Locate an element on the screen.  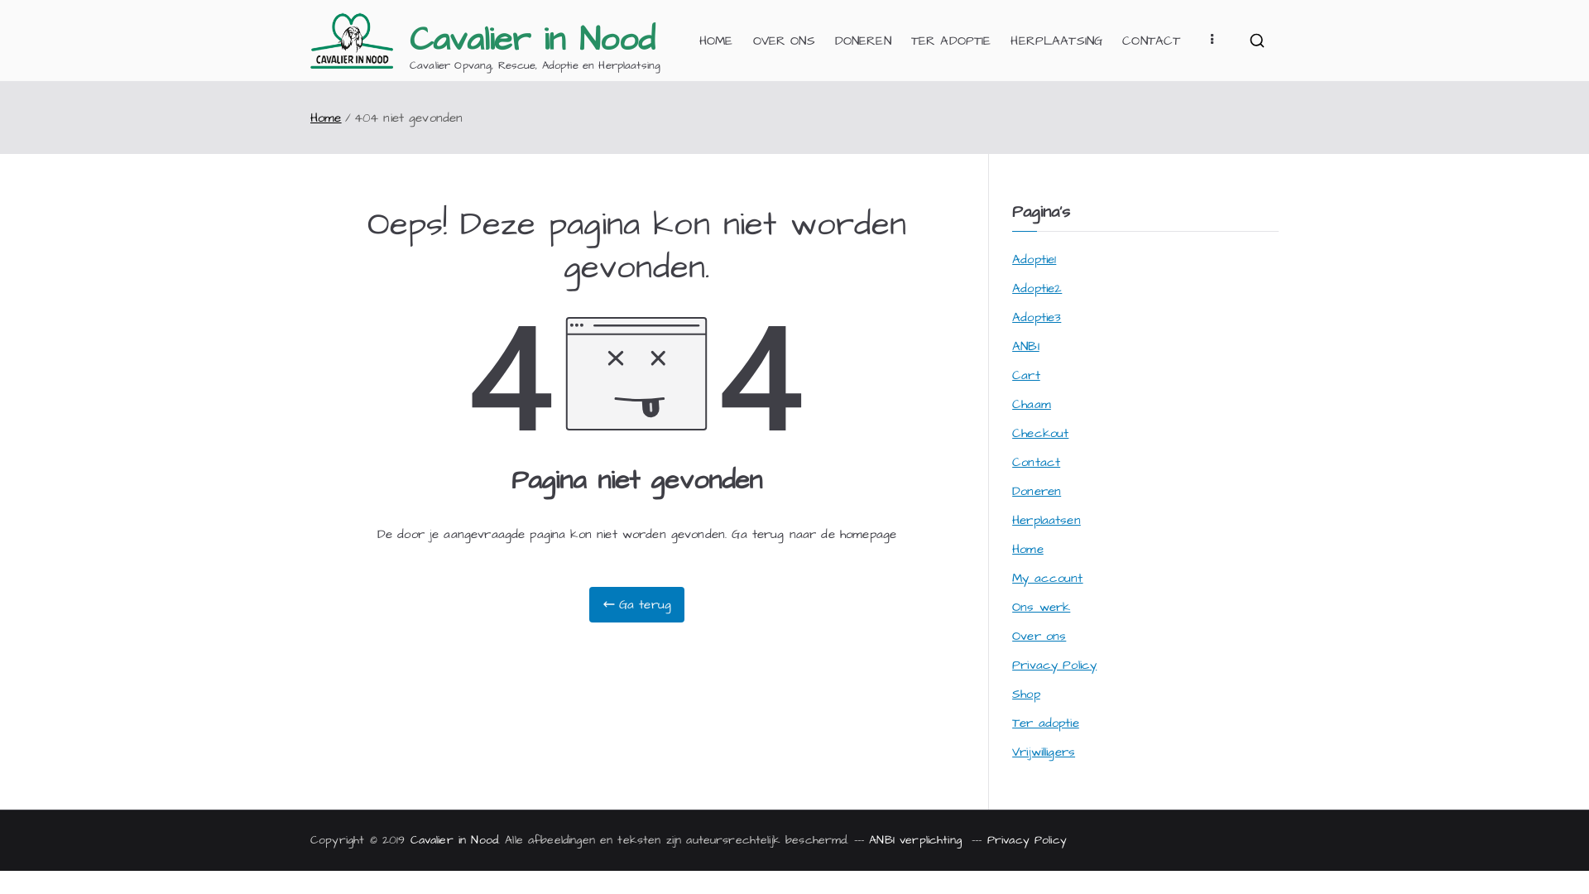
ANBI is located at coordinates (1026, 346).